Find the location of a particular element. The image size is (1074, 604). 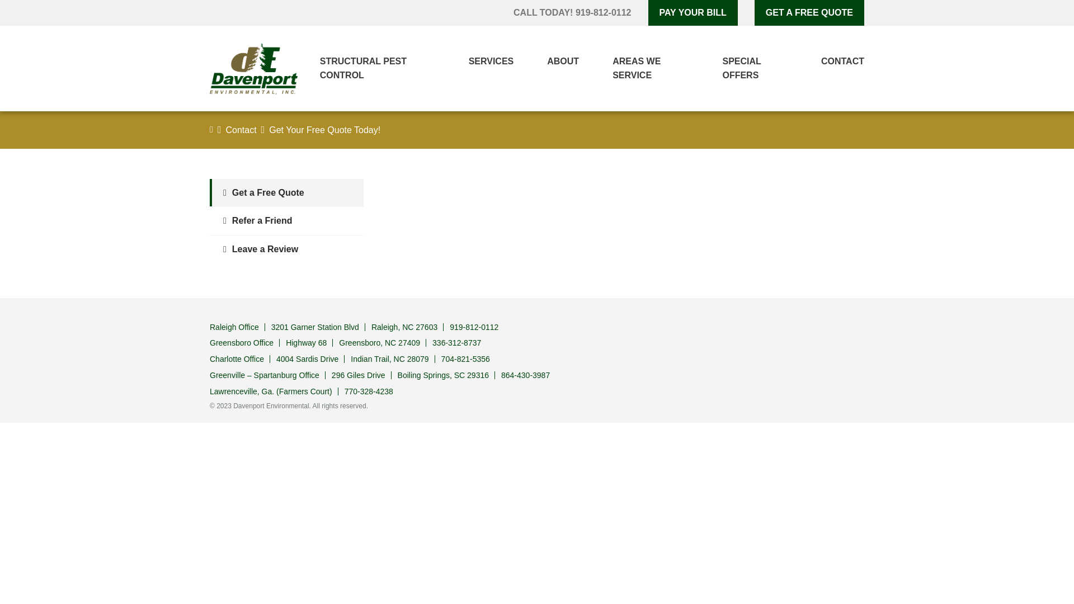

STRUCTURAL PEST CONTROL is located at coordinates (371, 68).